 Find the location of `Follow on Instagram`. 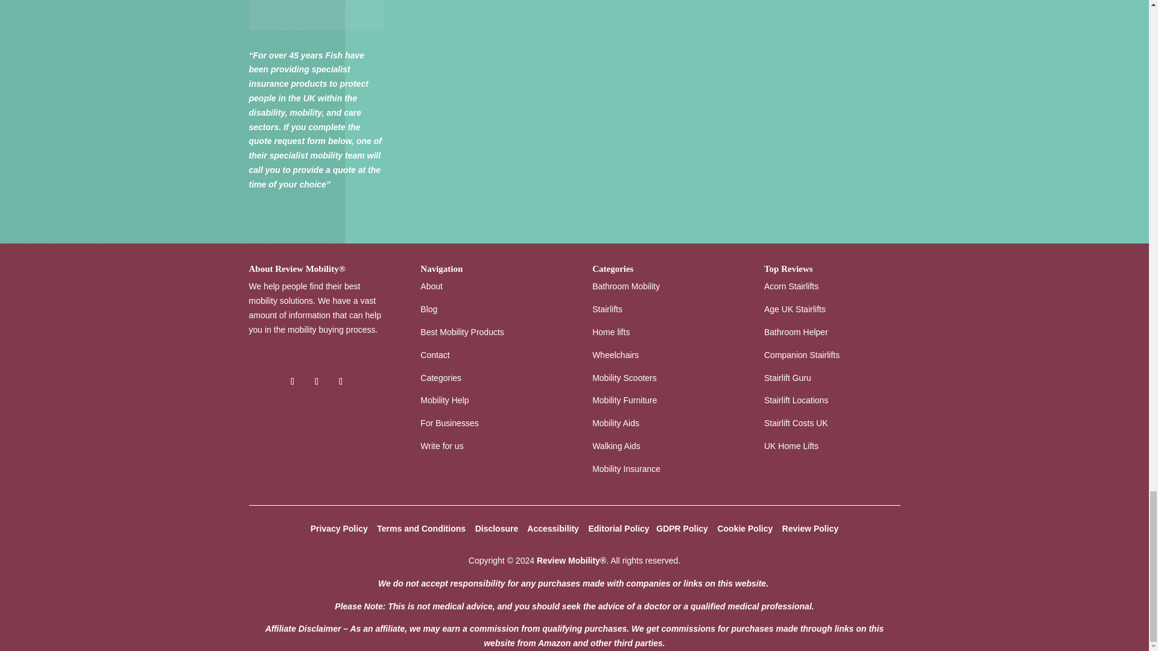

Follow on Instagram is located at coordinates (341, 381).